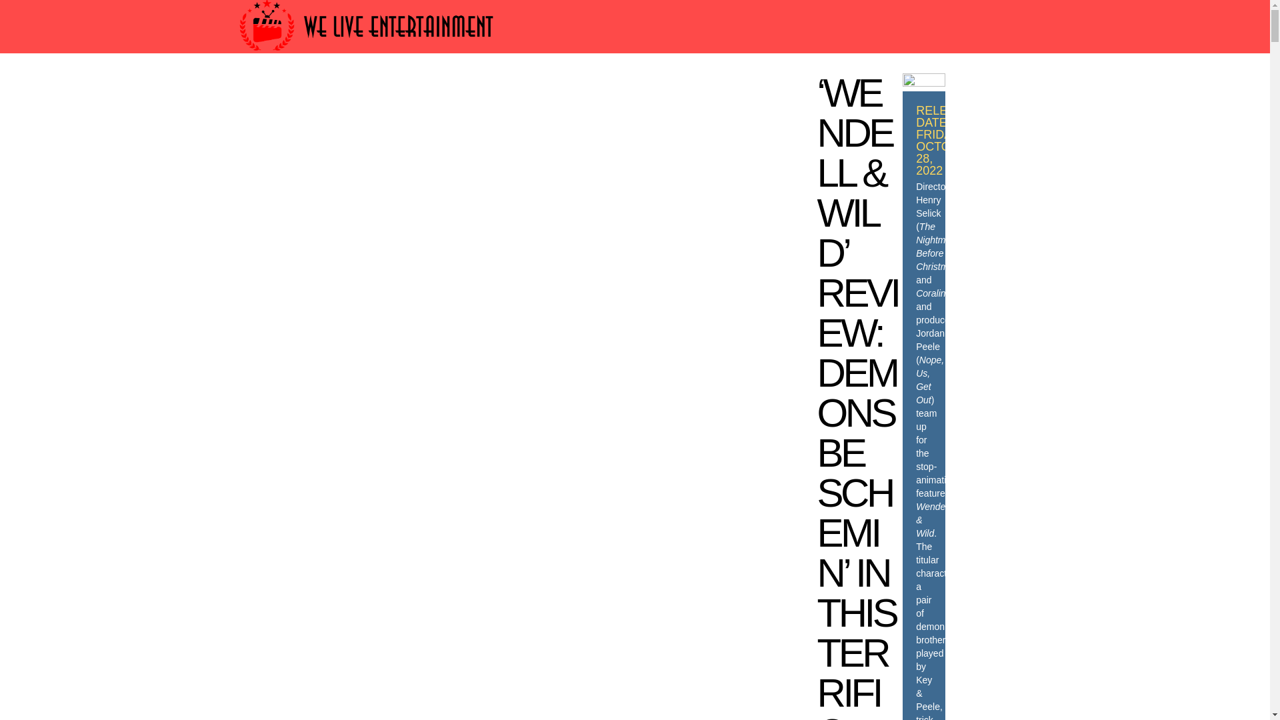  What do you see at coordinates (371, 91) in the screenshot?
I see `WE LIVE AWARDS` at bounding box center [371, 91].